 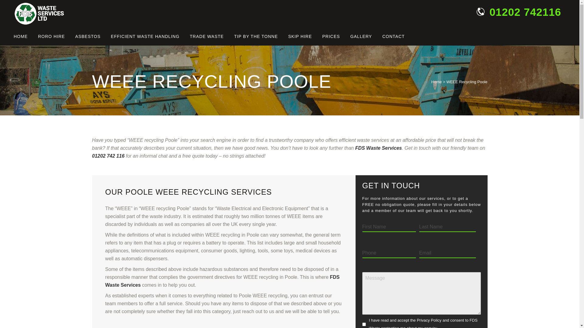 I want to click on TIP BY THE TONNE, so click(x=256, y=36).